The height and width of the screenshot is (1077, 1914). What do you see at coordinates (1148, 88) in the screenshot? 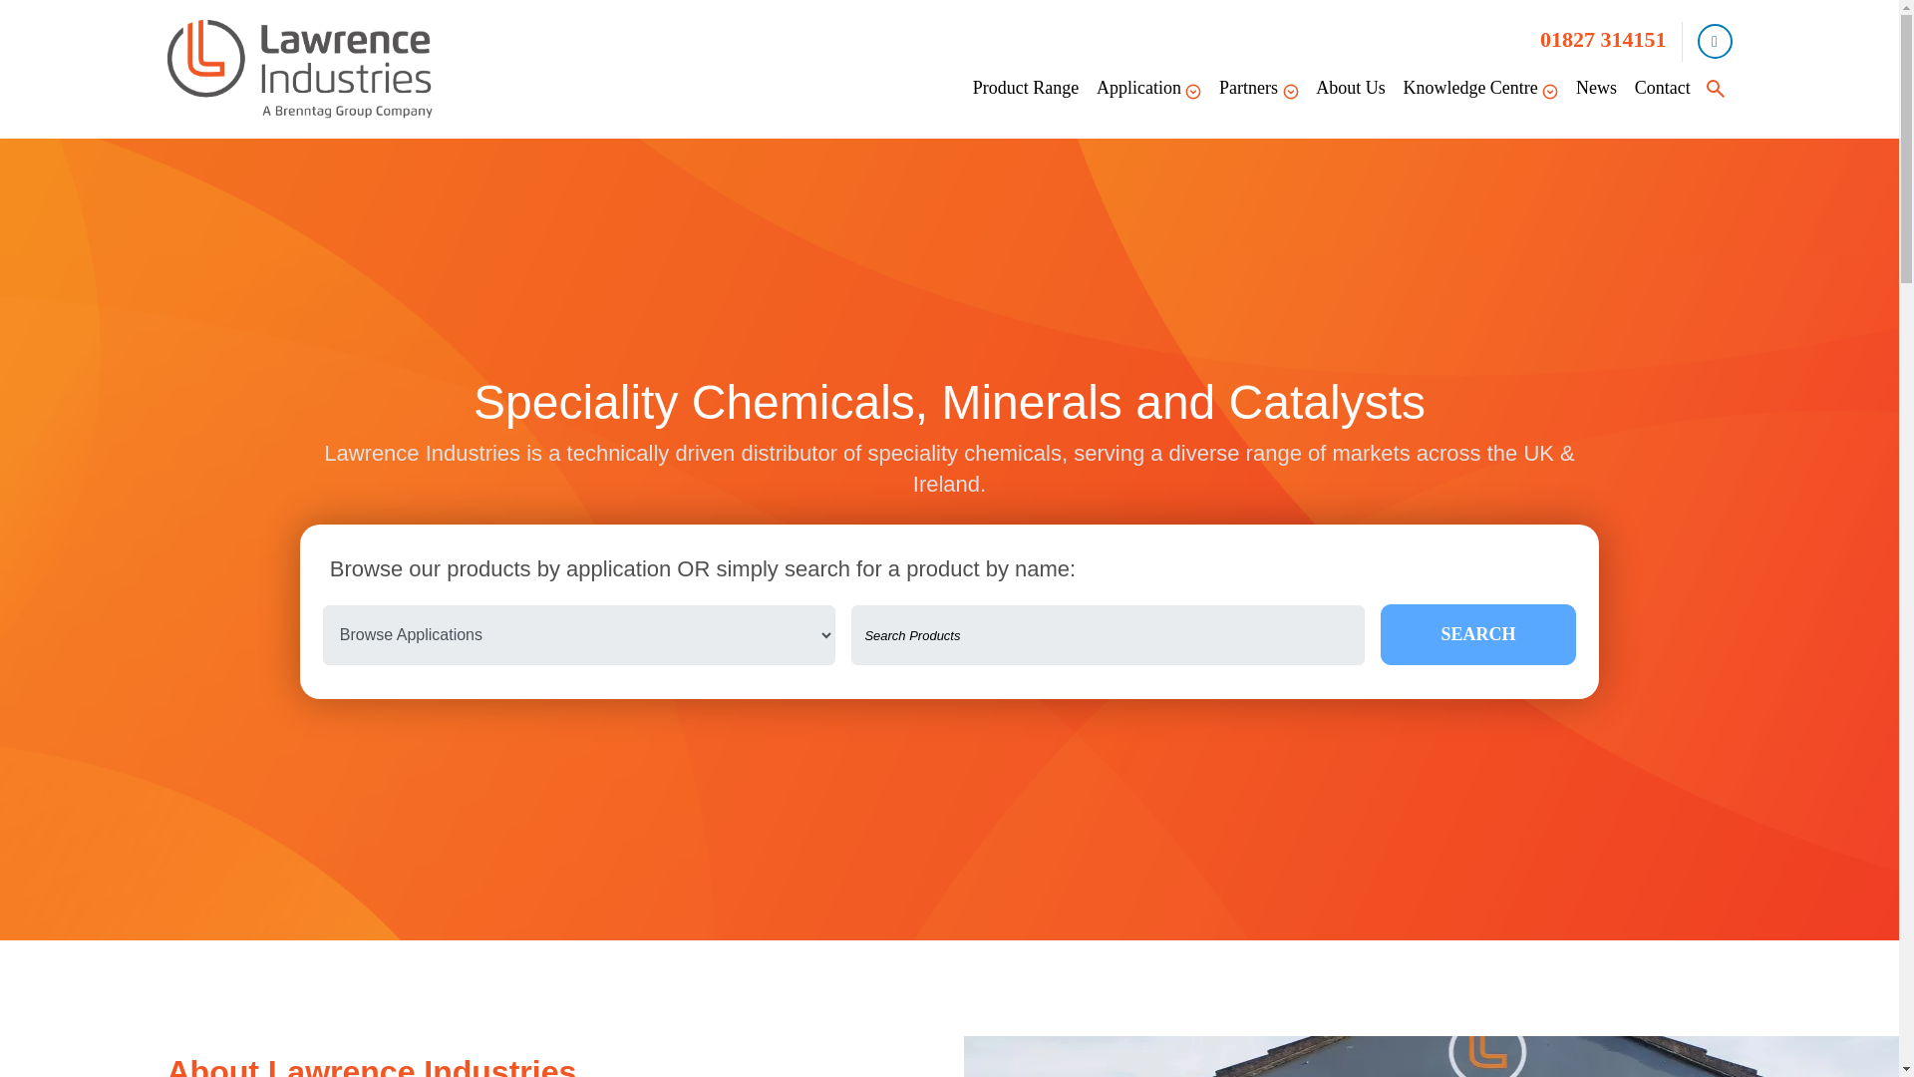
I see `Application` at bounding box center [1148, 88].